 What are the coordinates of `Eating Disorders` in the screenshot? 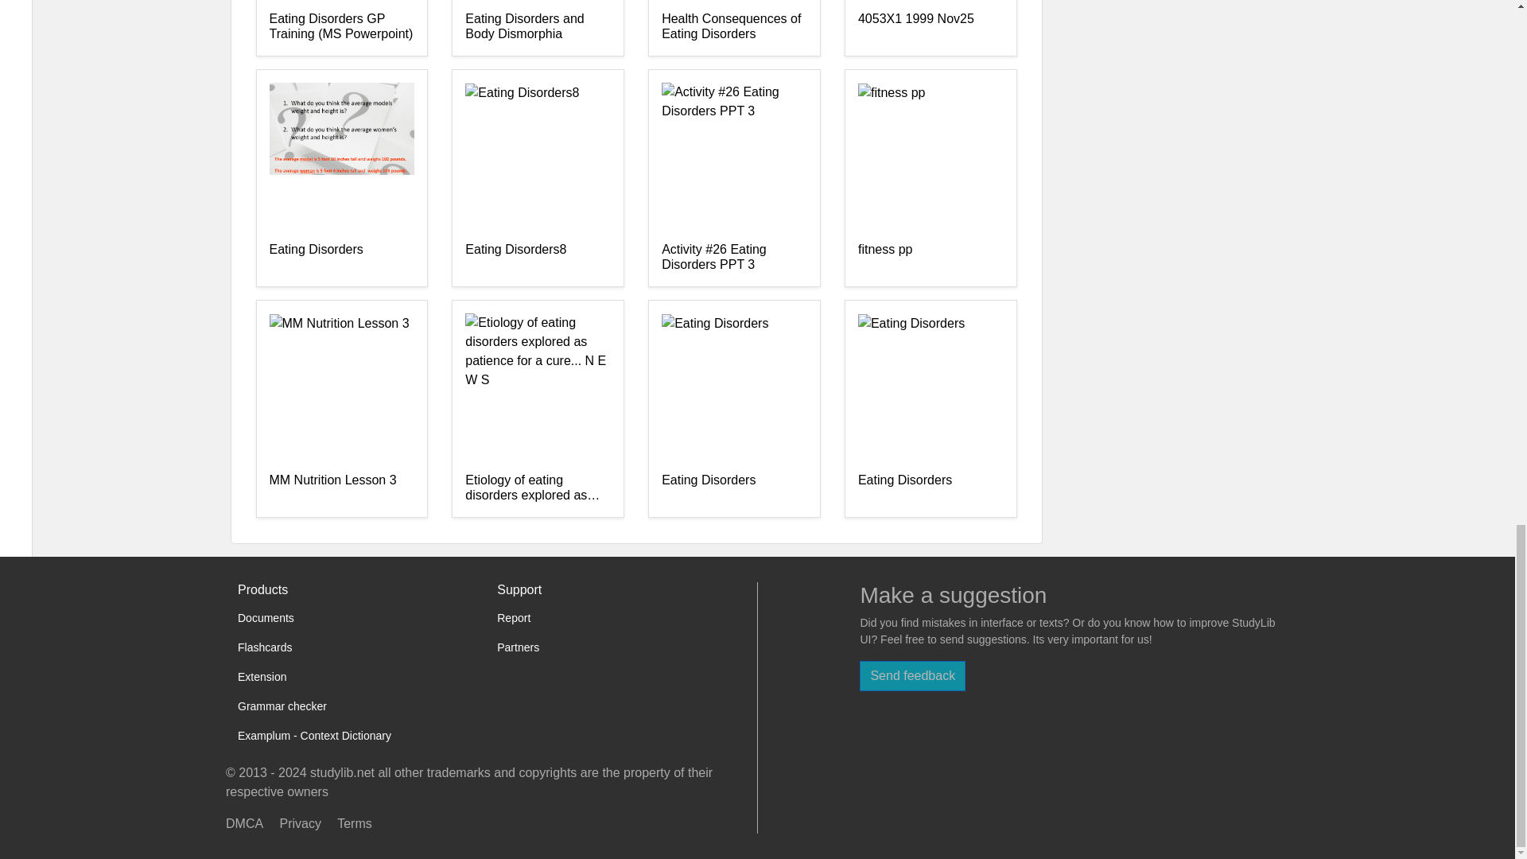 It's located at (931, 488).